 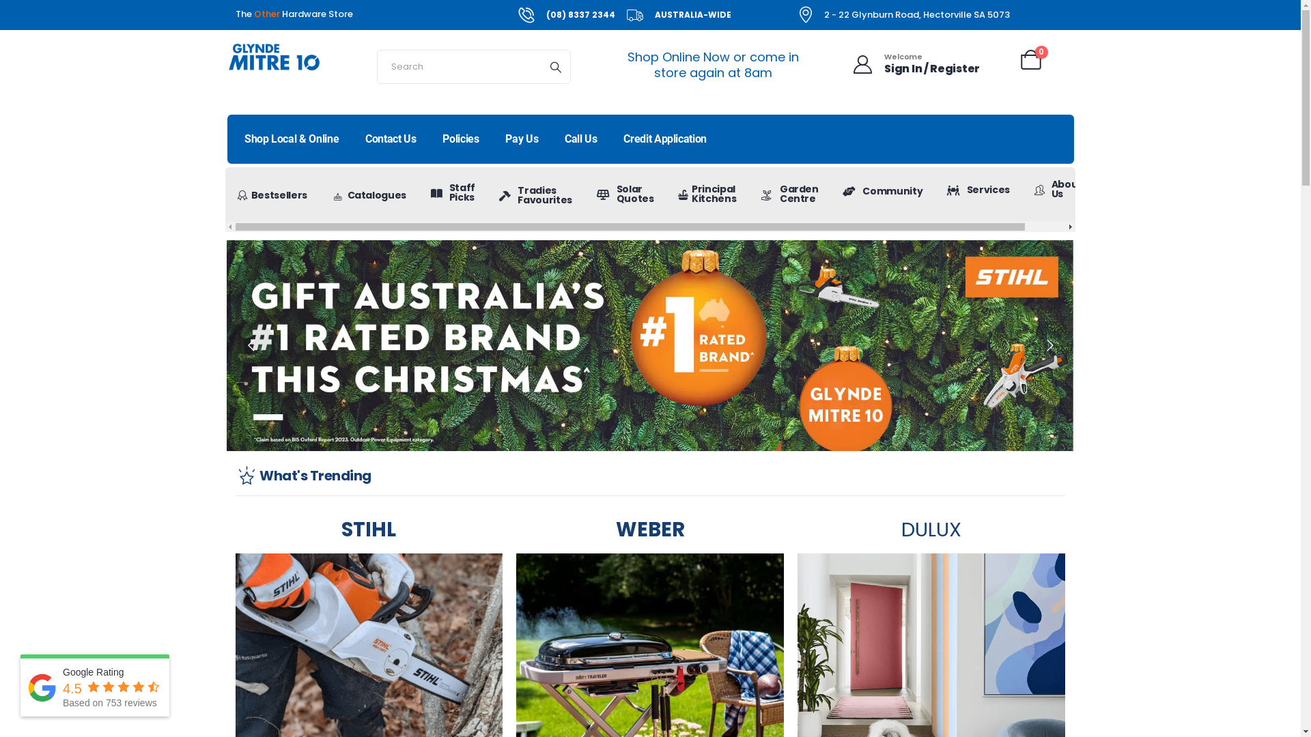 I want to click on Tradies Favourites, so click(x=536, y=195).